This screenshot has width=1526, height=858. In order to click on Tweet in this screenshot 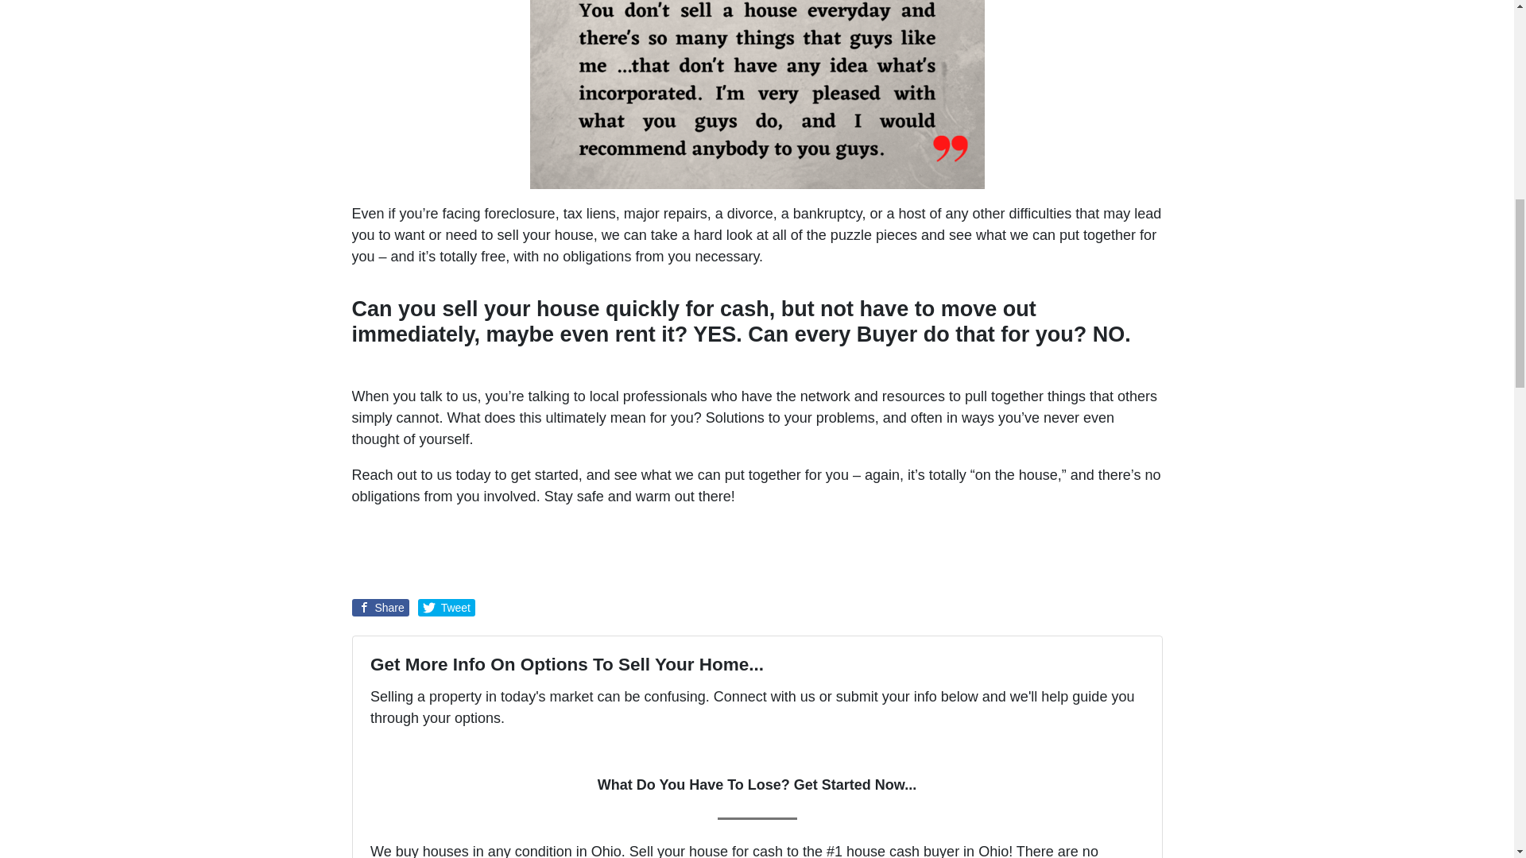, I will do `click(447, 607)`.